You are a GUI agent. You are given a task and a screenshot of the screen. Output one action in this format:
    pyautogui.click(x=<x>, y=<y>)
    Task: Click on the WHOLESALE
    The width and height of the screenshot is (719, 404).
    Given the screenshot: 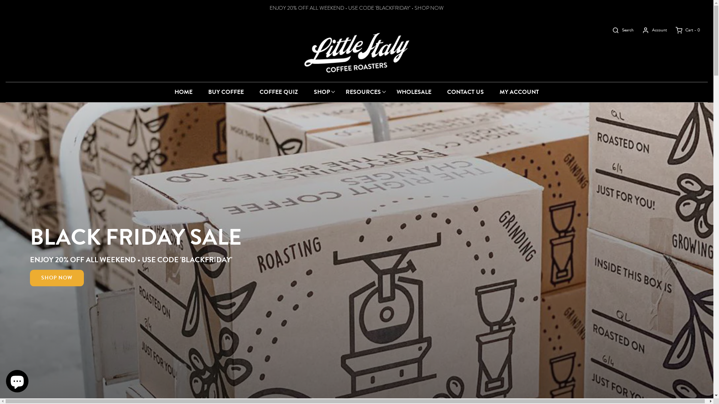 What is the action you would take?
    pyautogui.click(x=414, y=92)
    